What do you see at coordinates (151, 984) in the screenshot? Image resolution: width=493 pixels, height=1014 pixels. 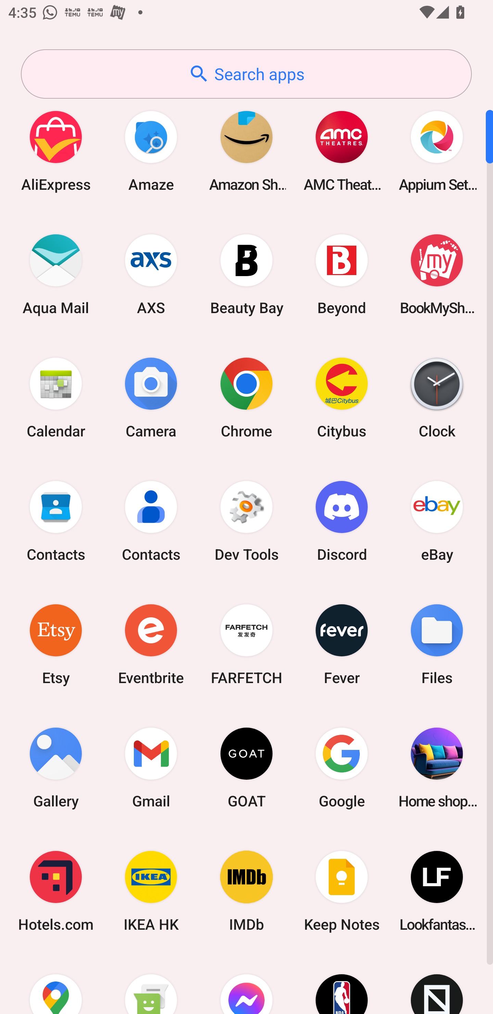 I see `Messaging` at bounding box center [151, 984].